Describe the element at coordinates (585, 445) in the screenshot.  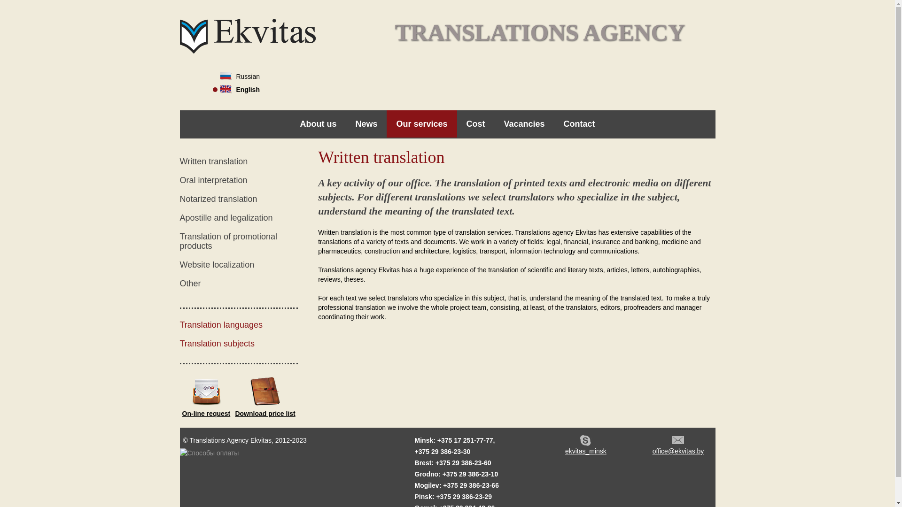
I see `ekvitas_minsk` at that location.